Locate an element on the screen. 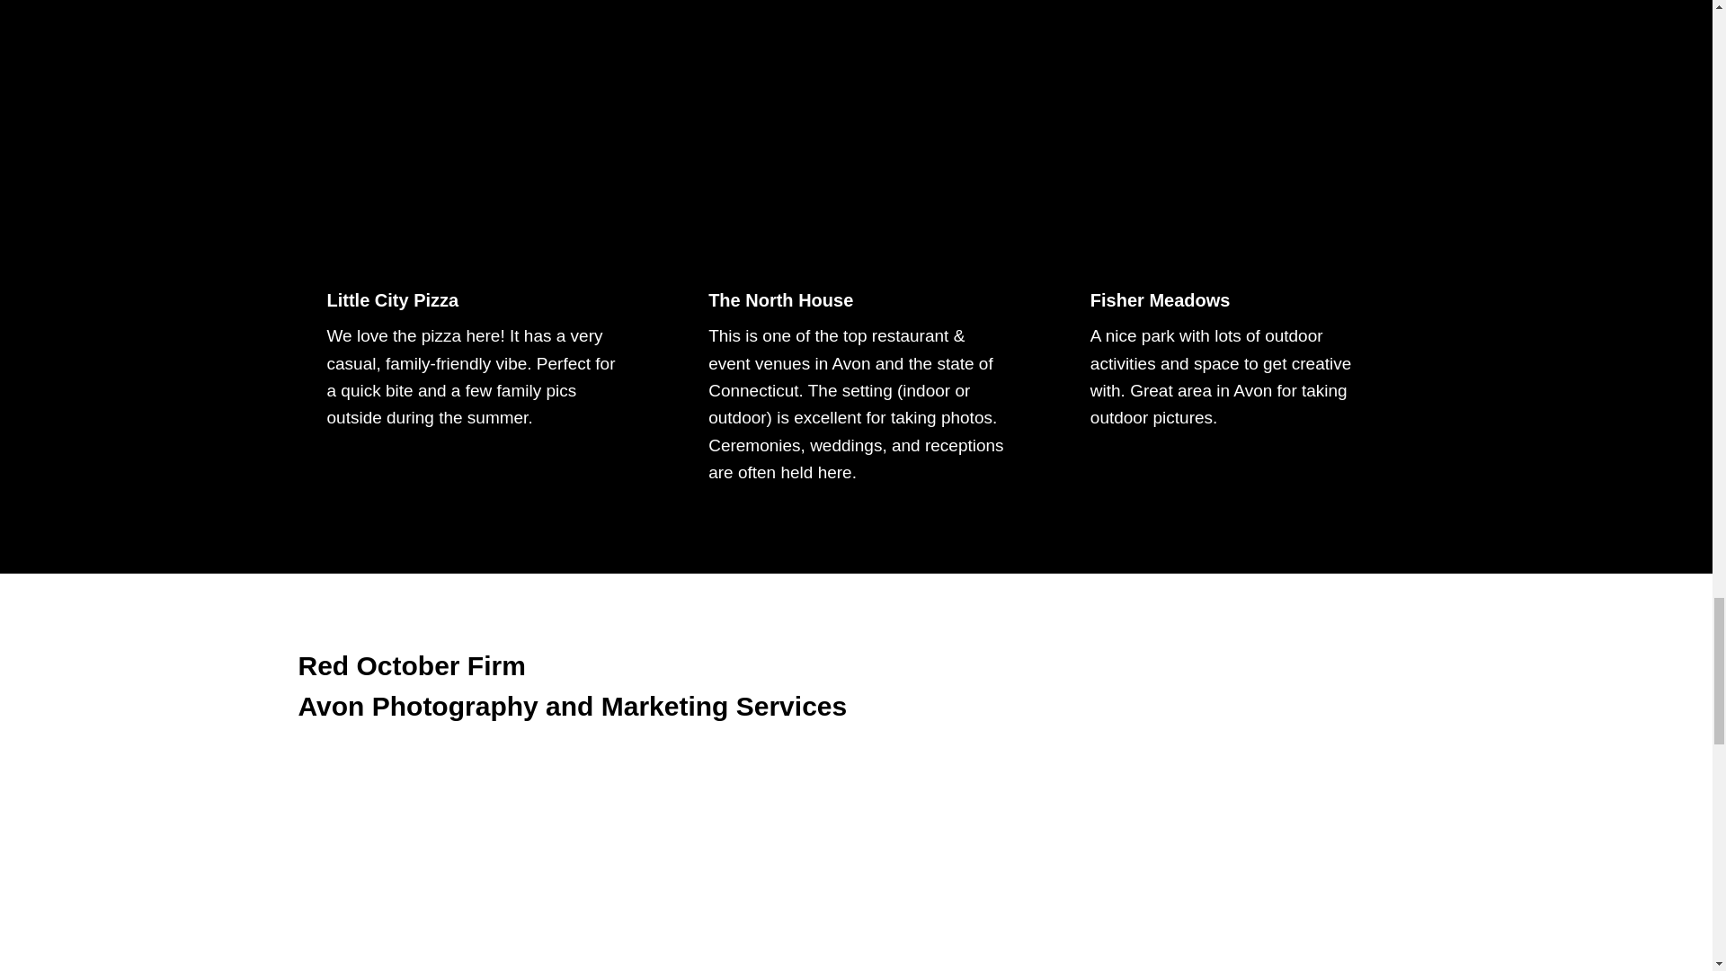 The width and height of the screenshot is (1726, 971). Little City Pizza is located at coordinates (393, 299).